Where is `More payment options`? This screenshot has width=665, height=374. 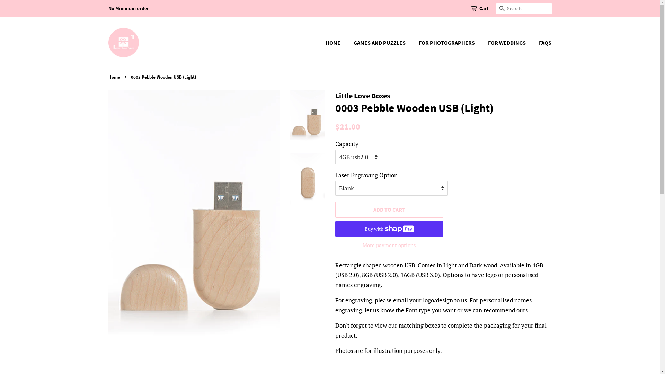 More payment options is located at coordinates (389, 245).